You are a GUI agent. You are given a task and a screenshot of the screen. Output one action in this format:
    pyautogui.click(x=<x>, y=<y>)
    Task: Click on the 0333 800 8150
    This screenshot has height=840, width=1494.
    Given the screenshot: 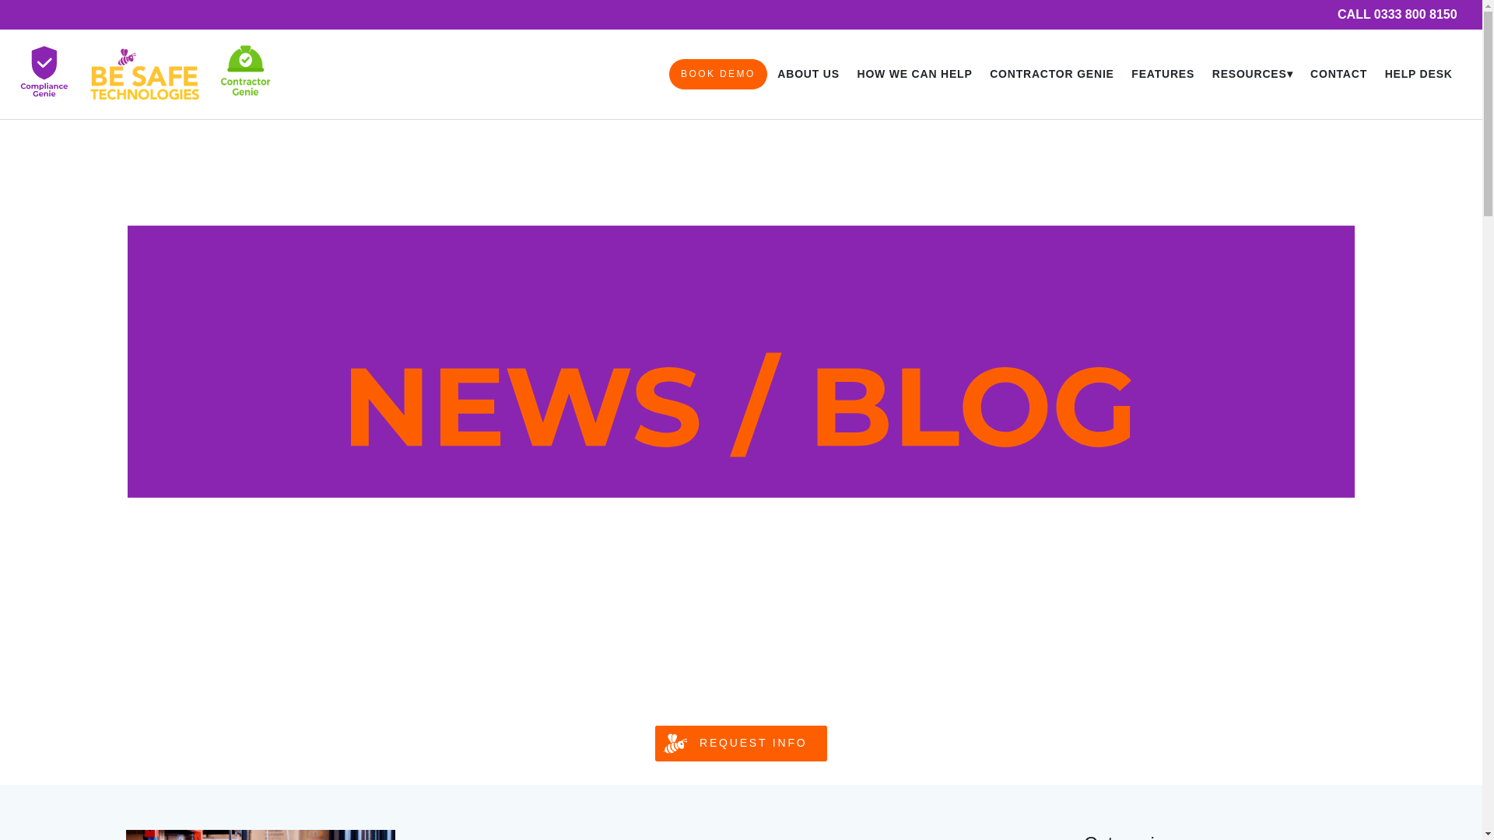 What is the action you would take?
    pyautogui.click(x=1398, y=14)
    